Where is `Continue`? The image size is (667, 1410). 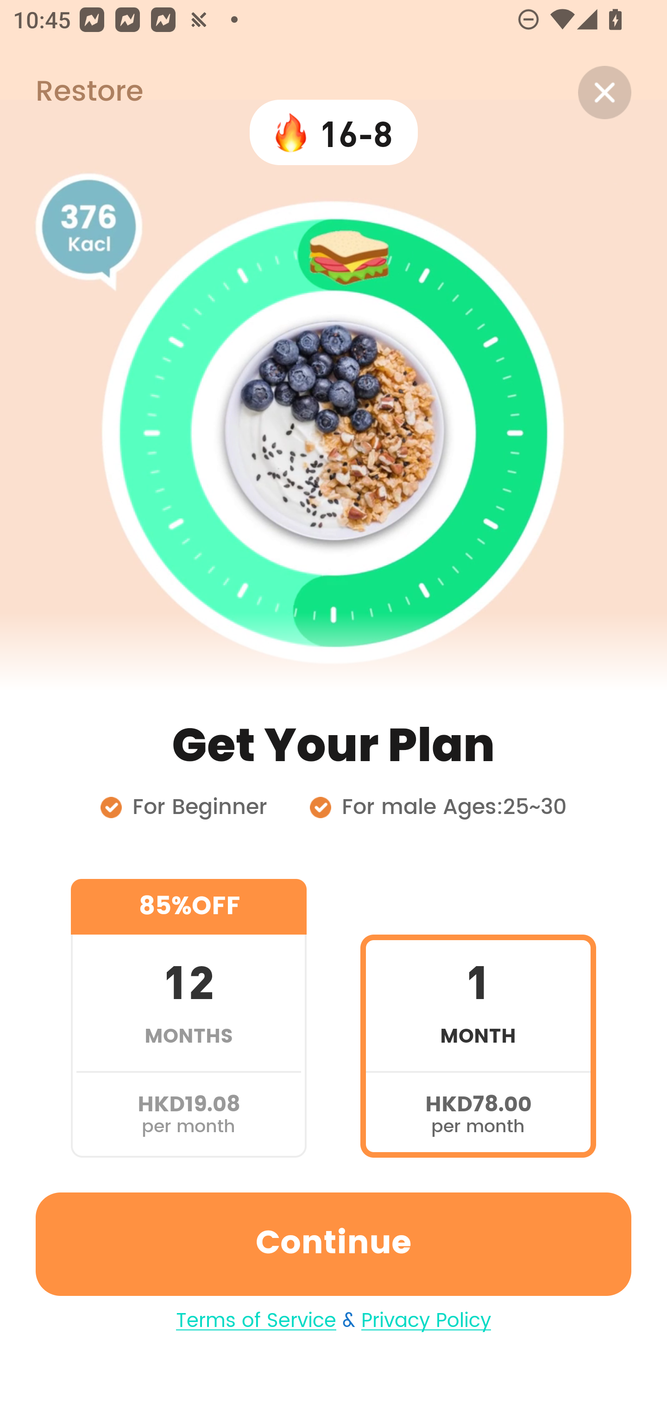
Continue is located at coordinates (333, 1244).